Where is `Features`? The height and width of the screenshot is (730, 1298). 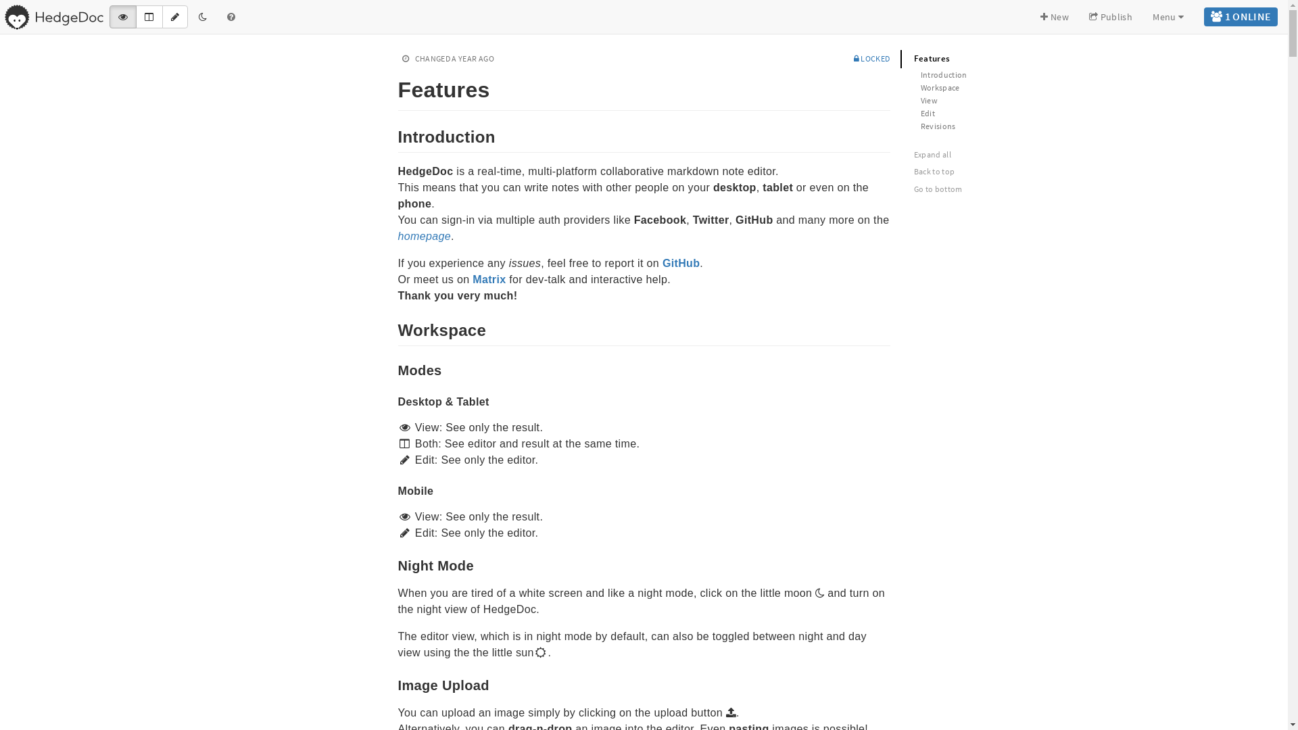
Features is located at coordinates (991, 59).